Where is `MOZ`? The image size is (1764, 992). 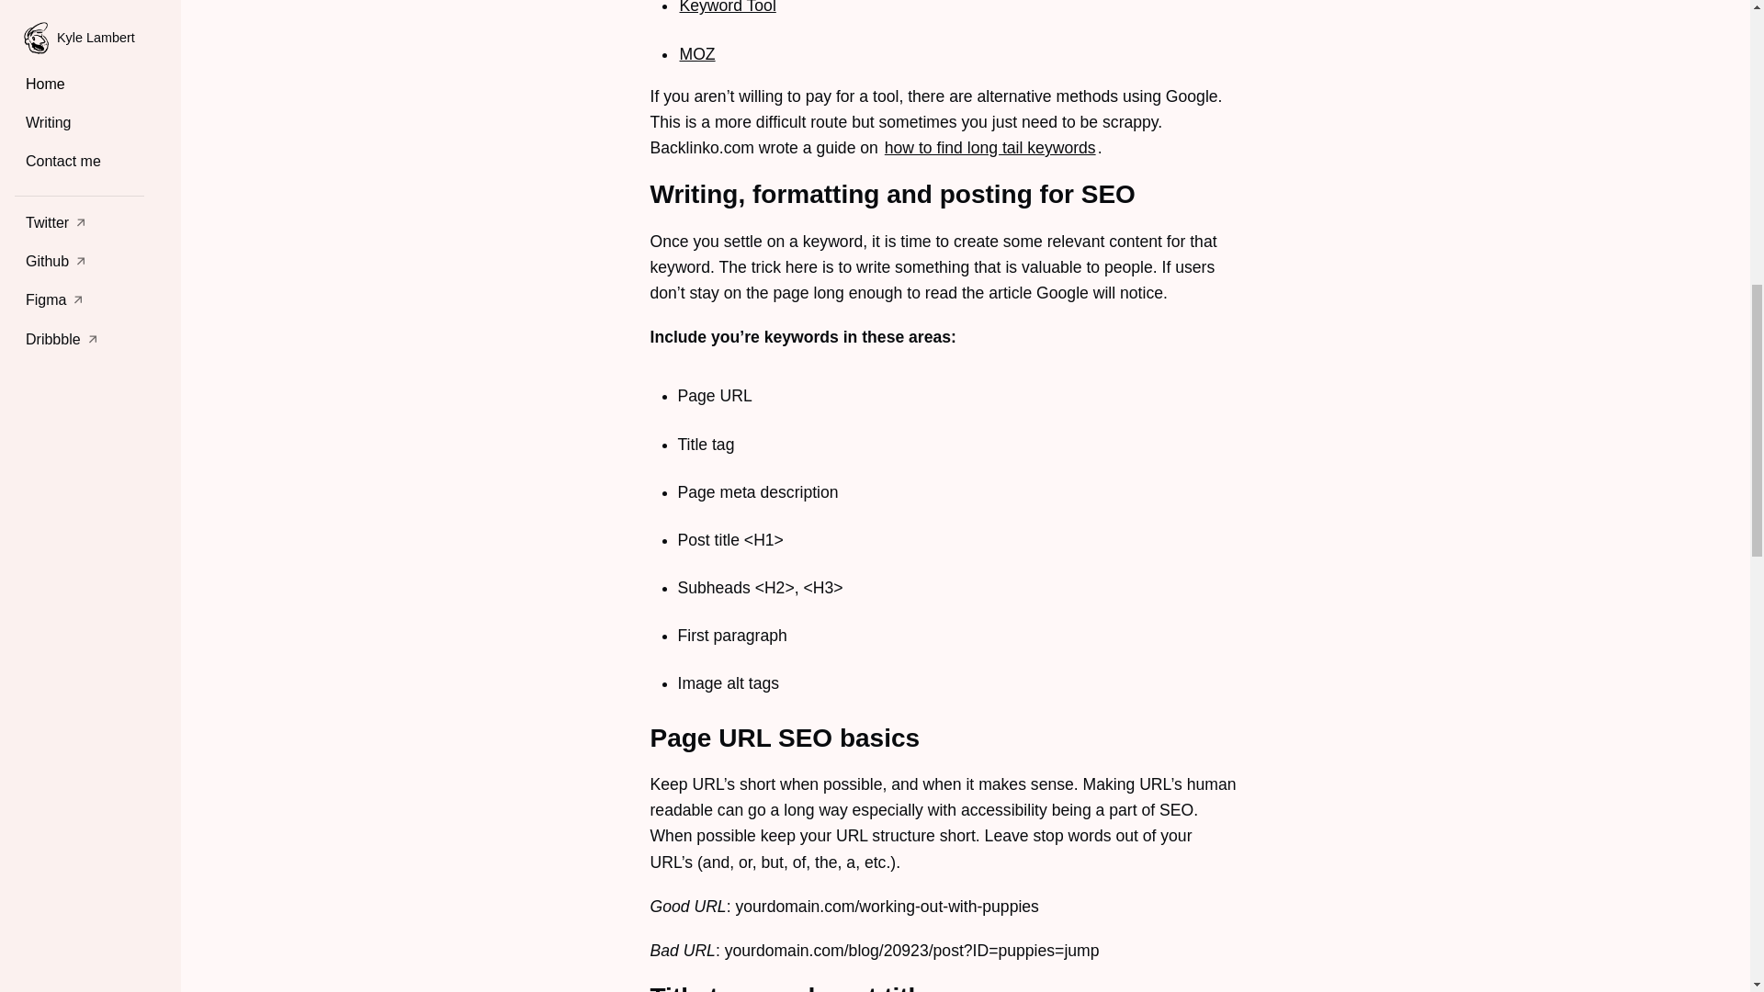 MOZ is located at coordinates (697, 53).